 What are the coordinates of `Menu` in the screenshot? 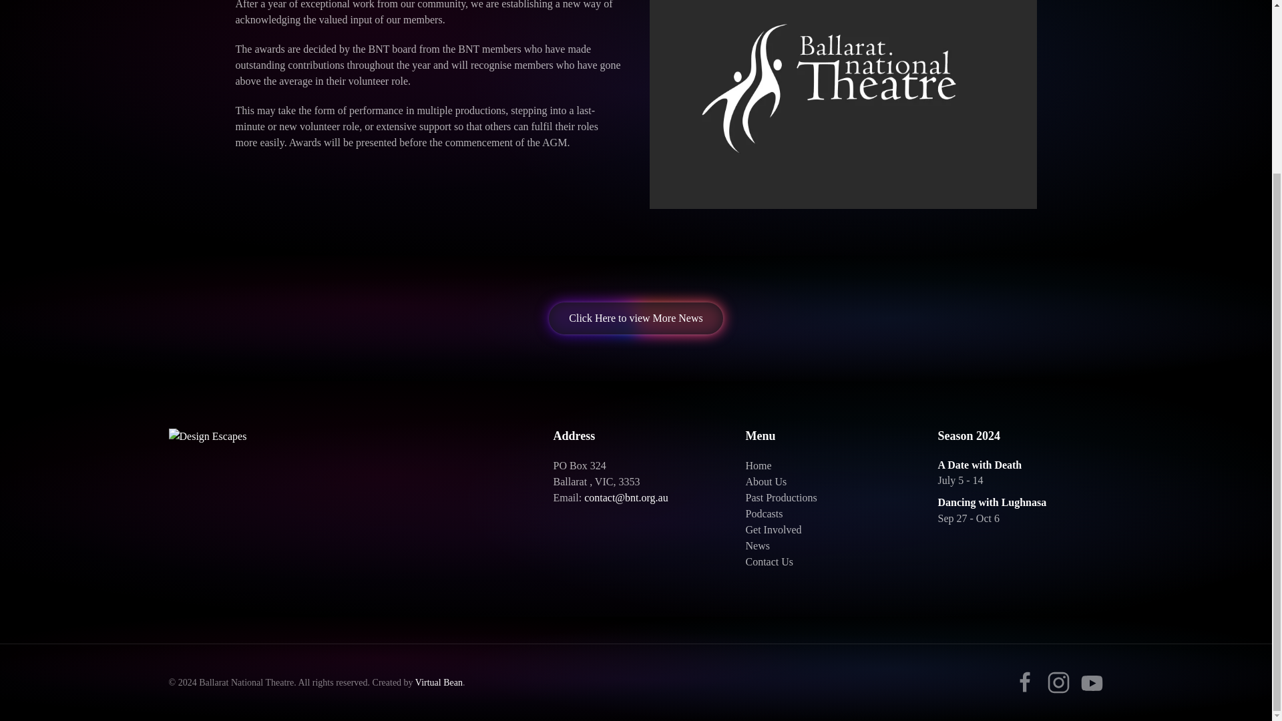 It's located at (827, 437).